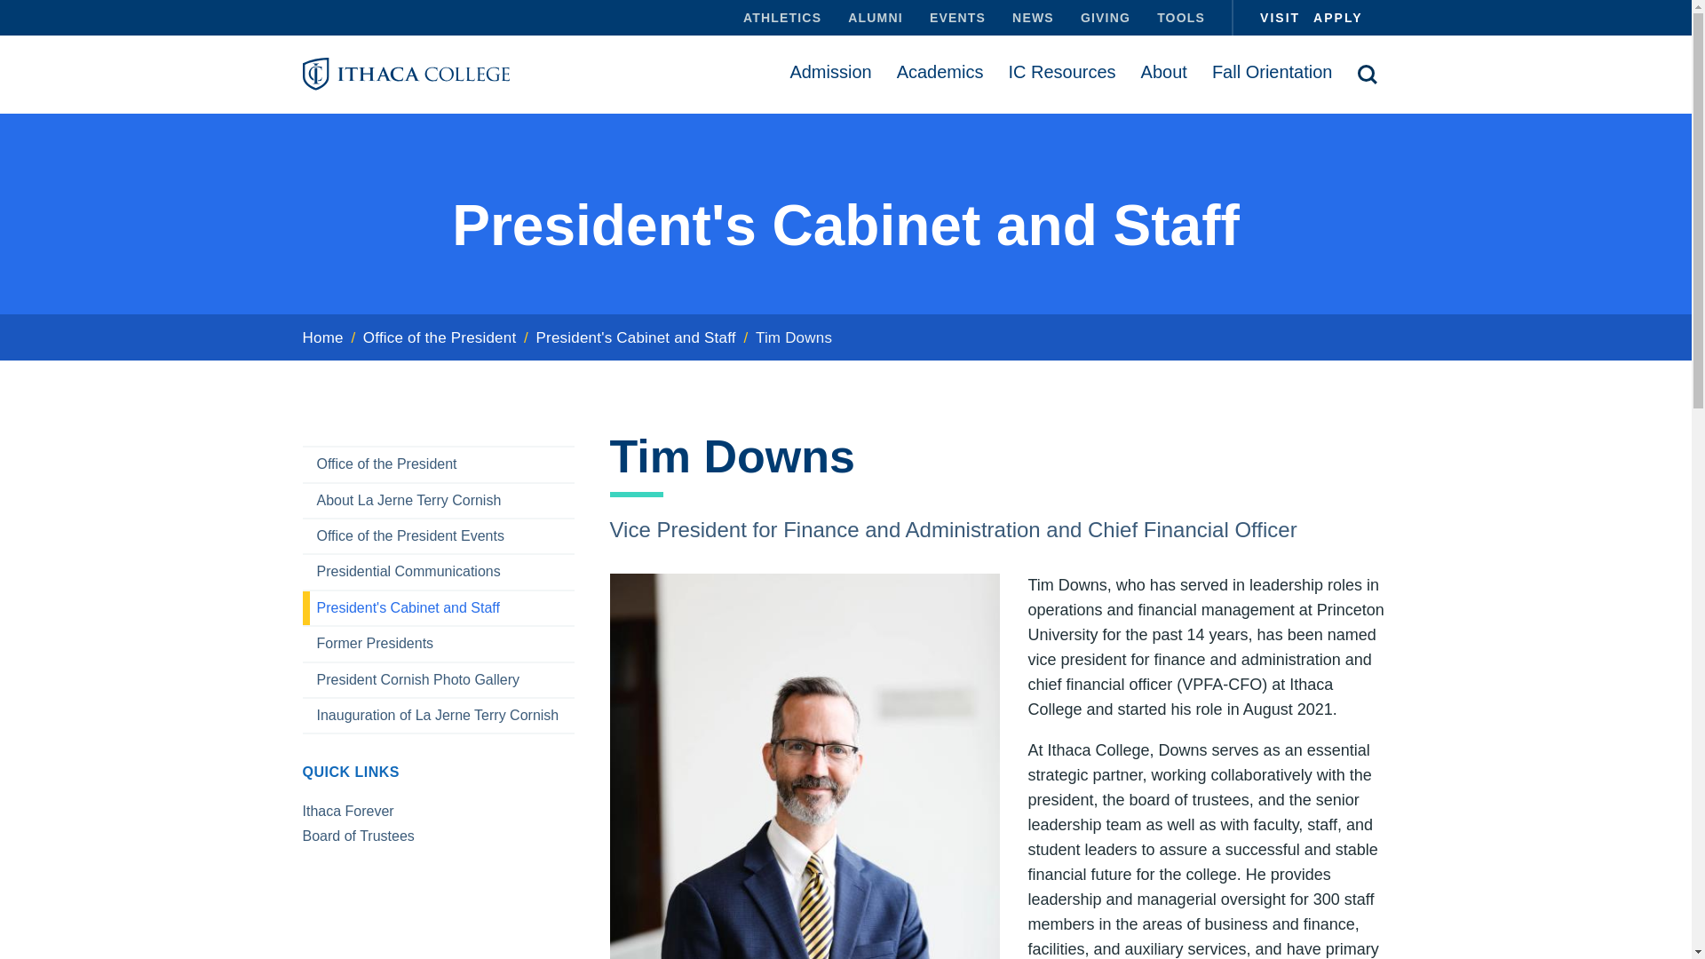 This screenshot has height=959, width=1705. I want to click on Academics, so click(940, 71).